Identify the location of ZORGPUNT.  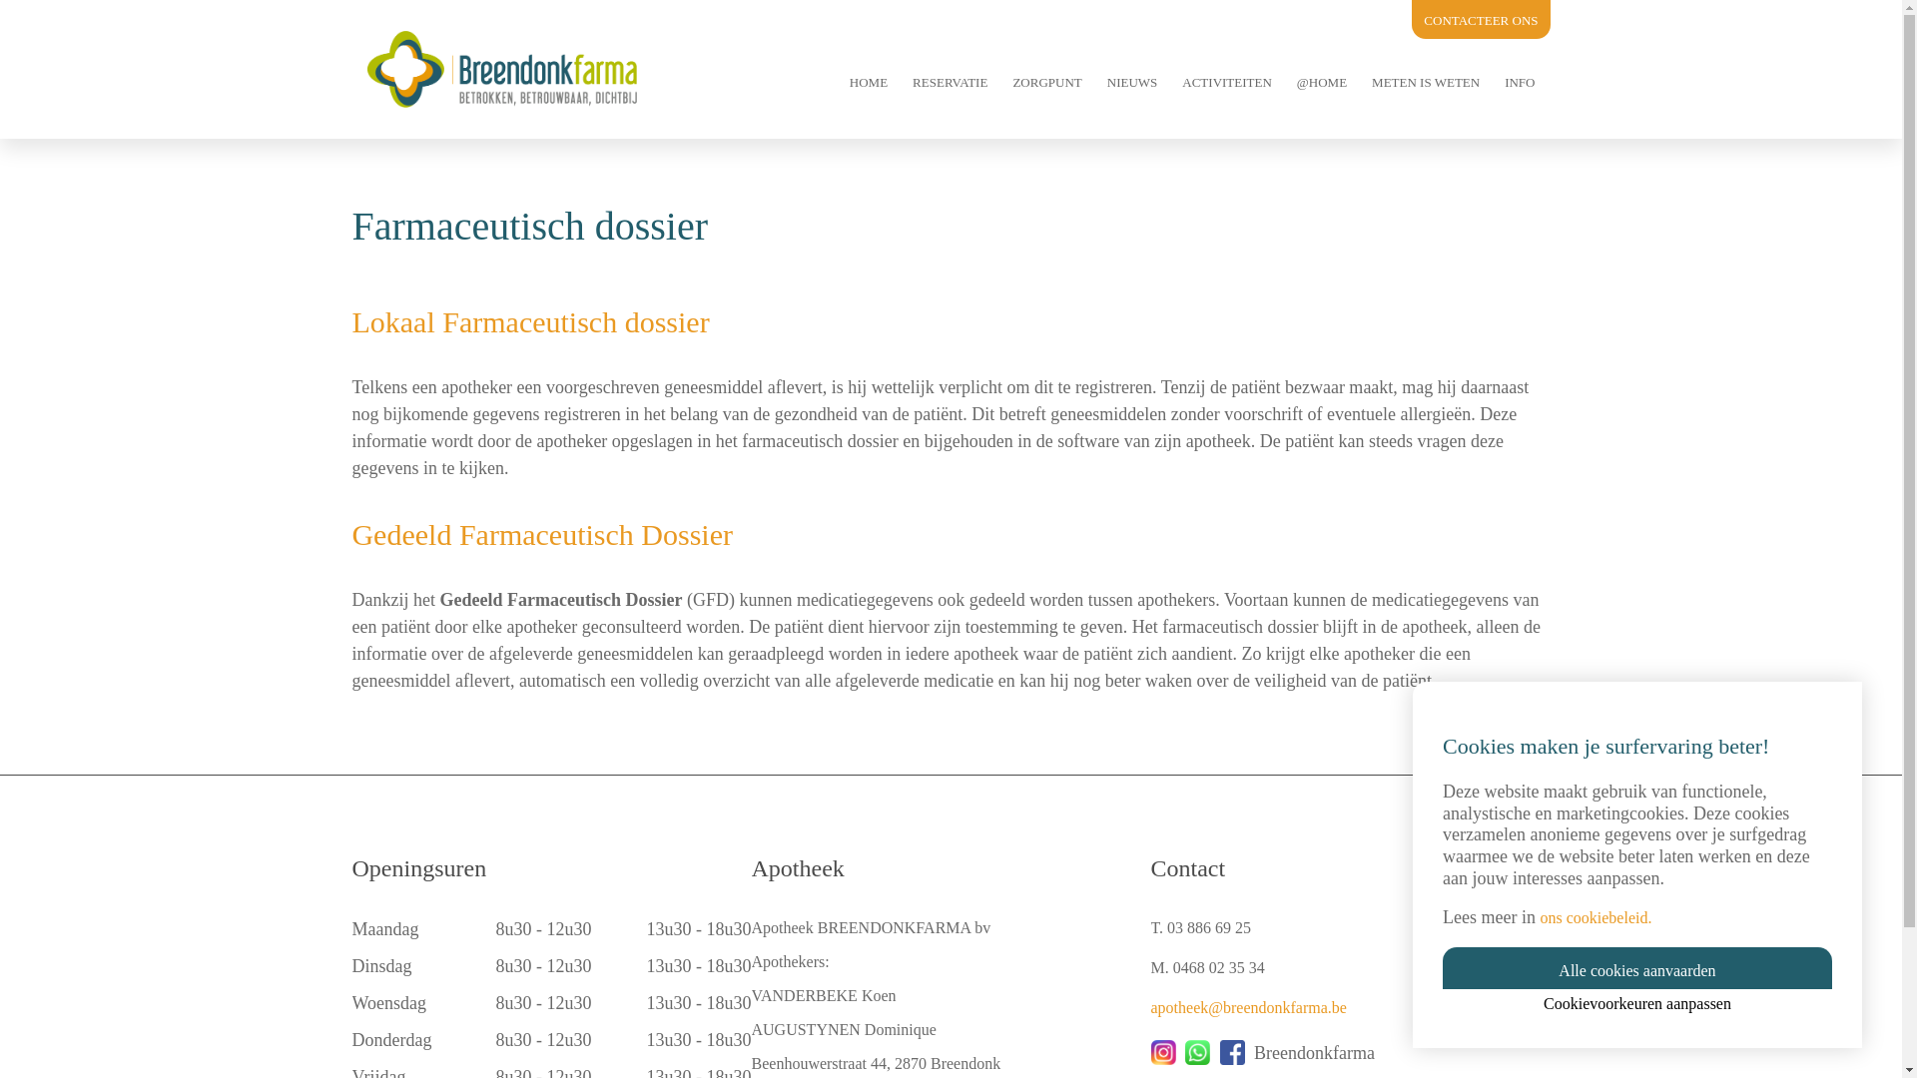
(1046, 82).